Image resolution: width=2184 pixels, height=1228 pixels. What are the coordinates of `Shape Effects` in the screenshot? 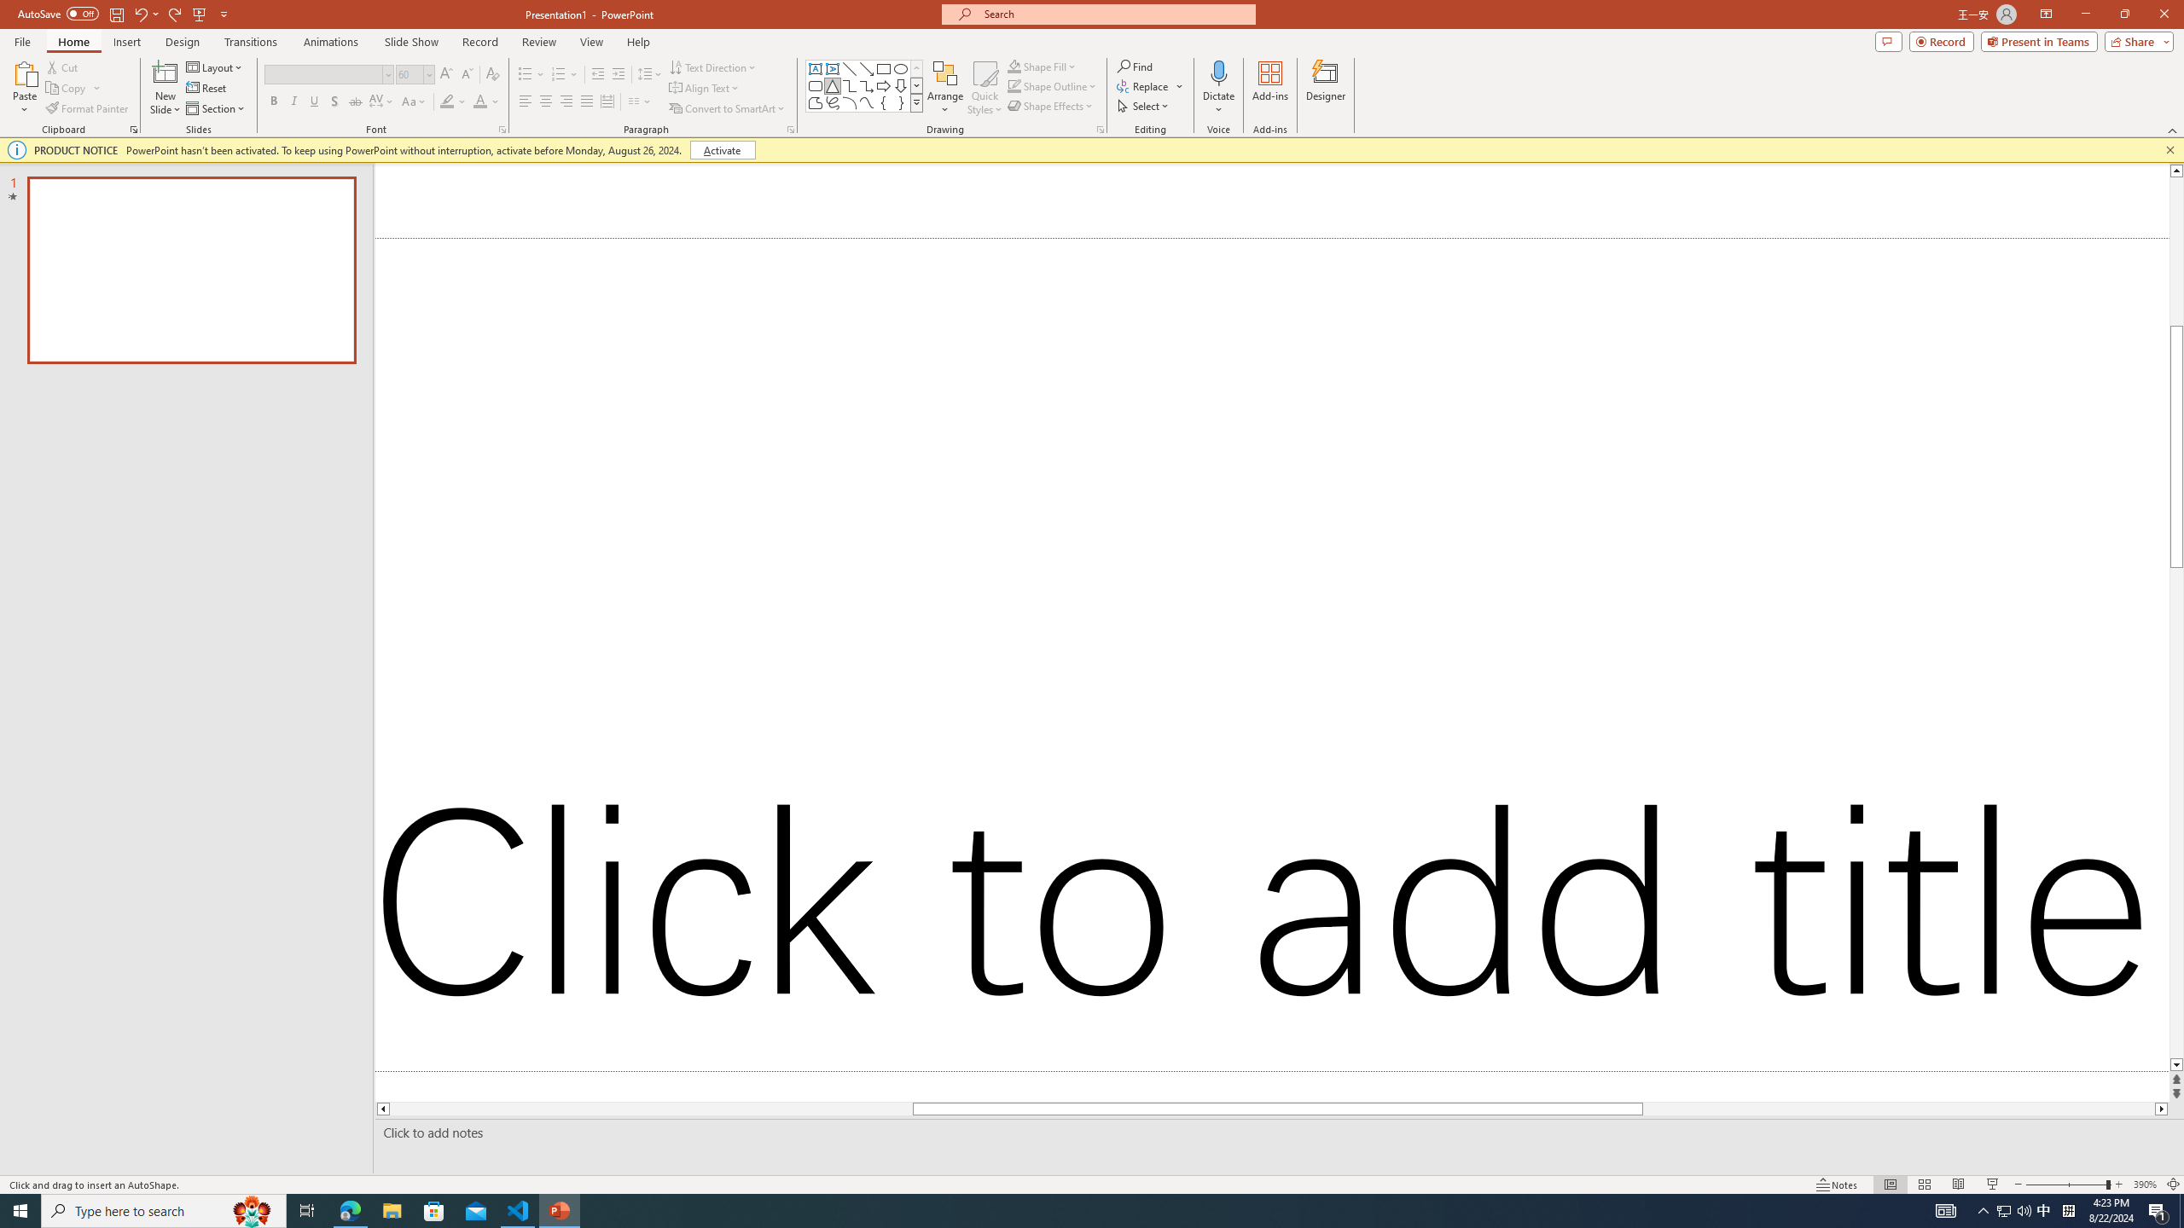 It's located at (1051, 106).